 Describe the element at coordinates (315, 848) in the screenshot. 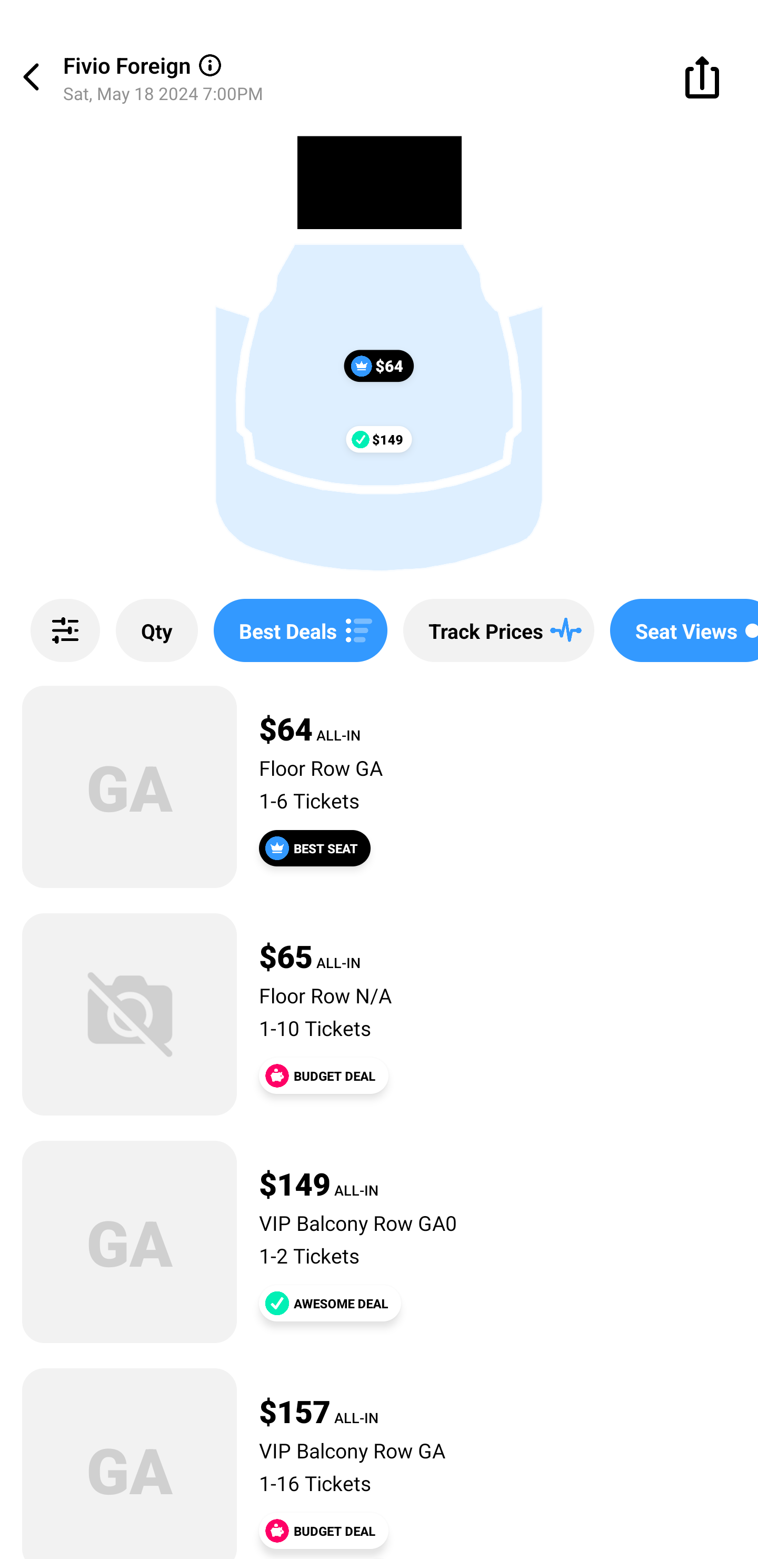

I see `BEST SEAT` at that location.